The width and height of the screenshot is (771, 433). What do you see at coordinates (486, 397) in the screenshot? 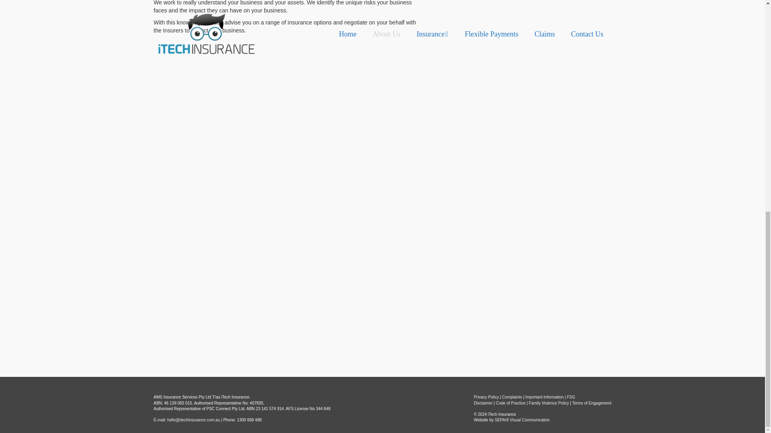
I see `Privacy Policy` at bounding box center [486, 397].